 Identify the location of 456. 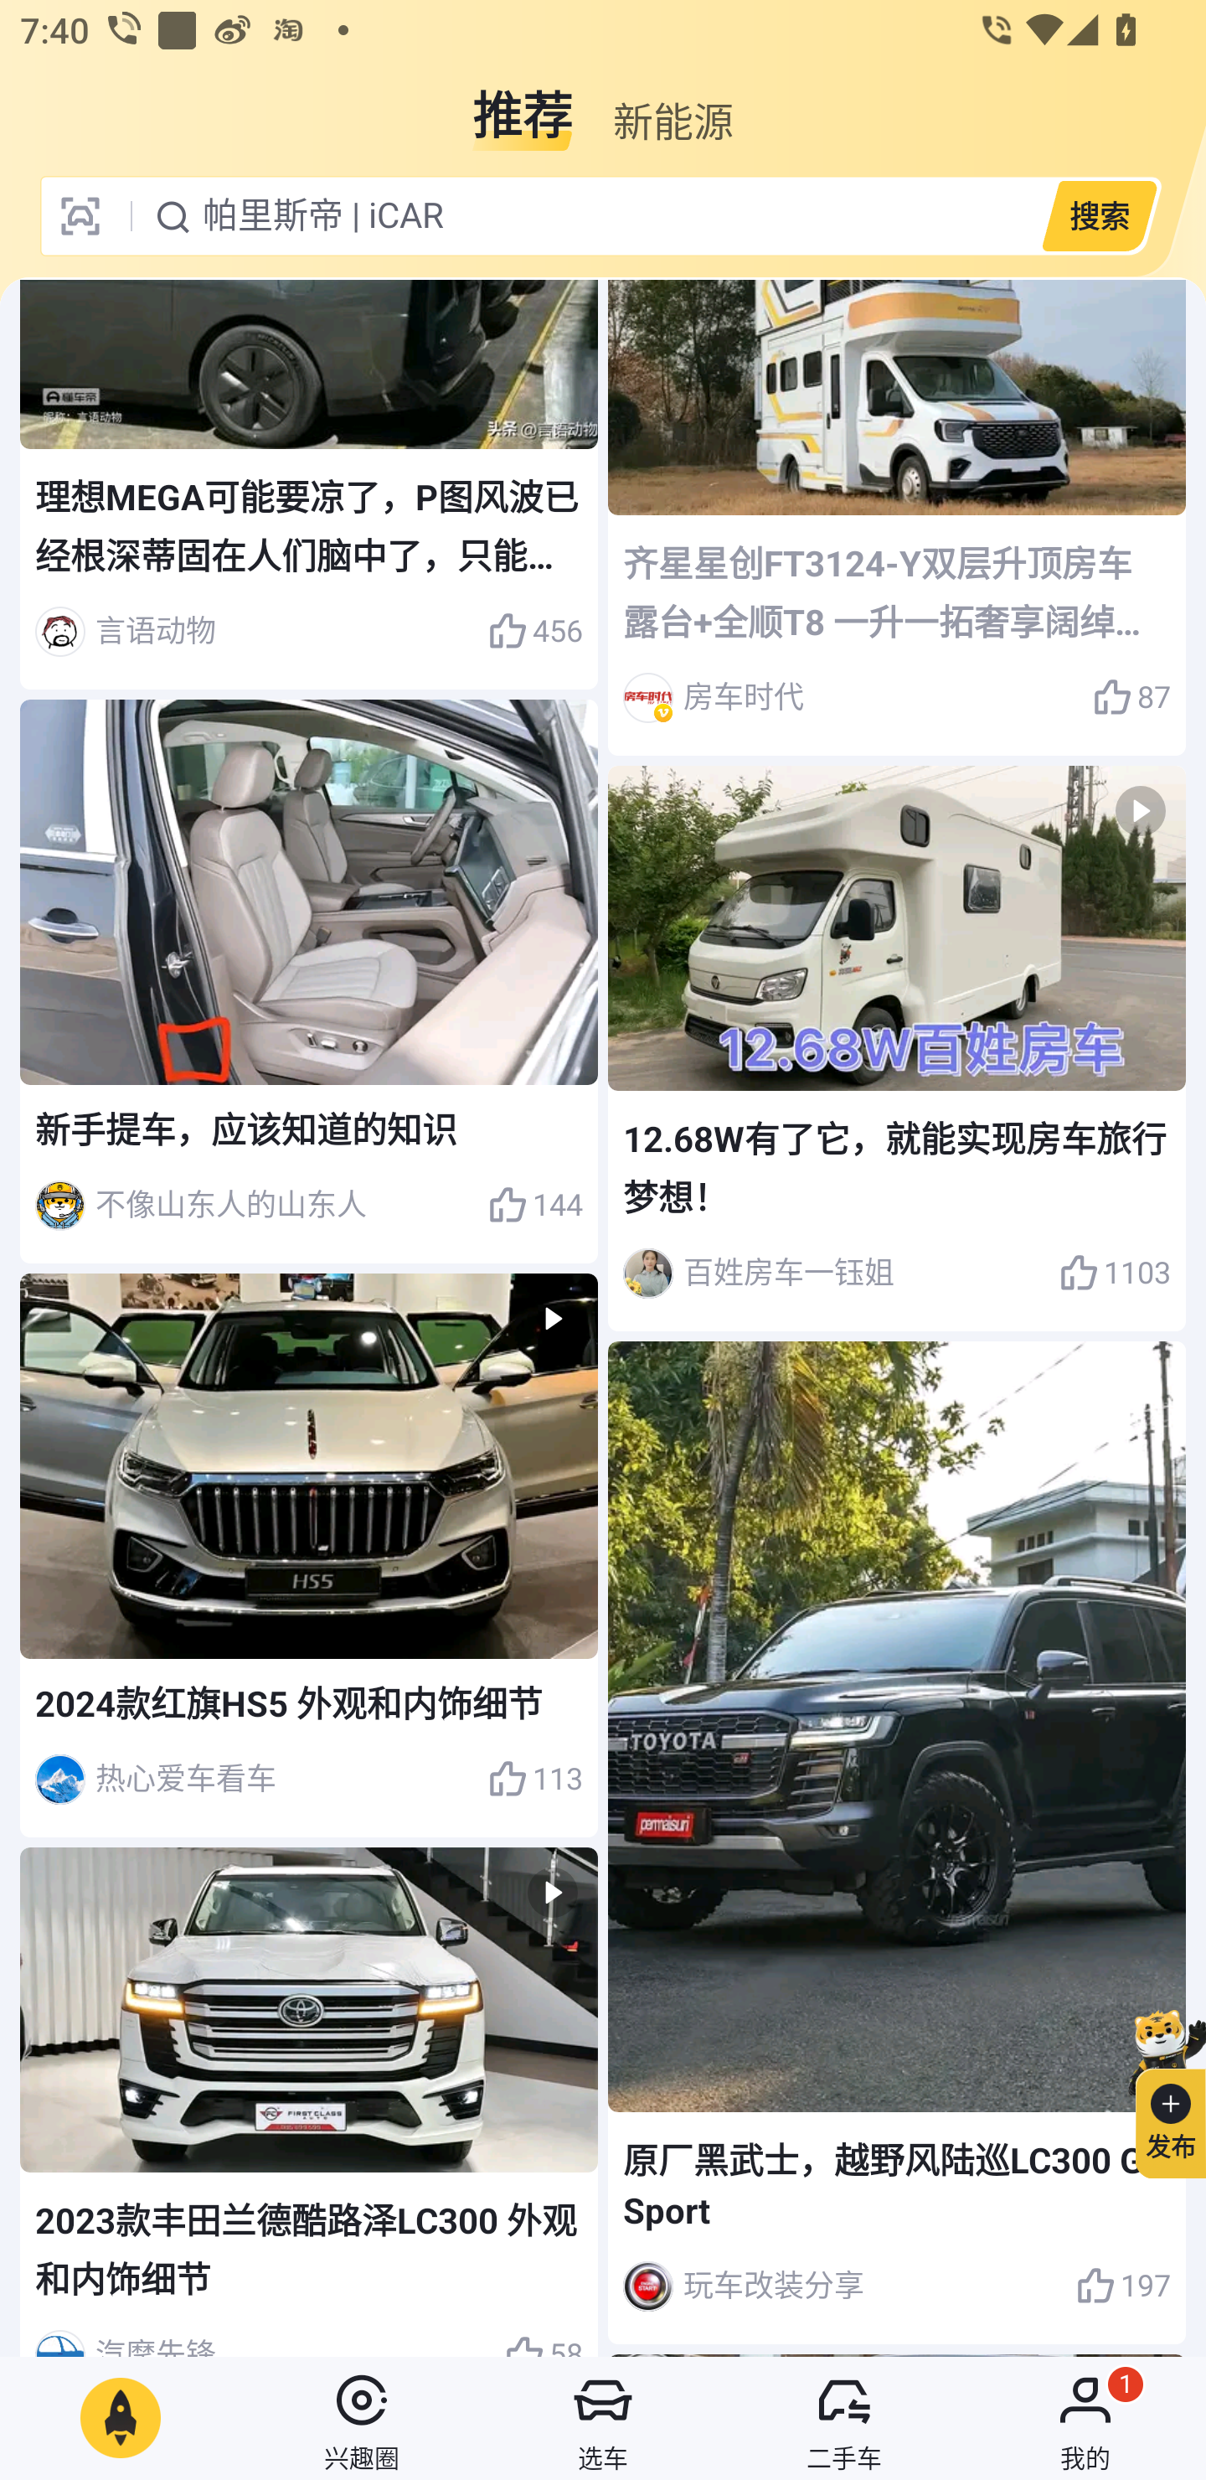
(534, 632).